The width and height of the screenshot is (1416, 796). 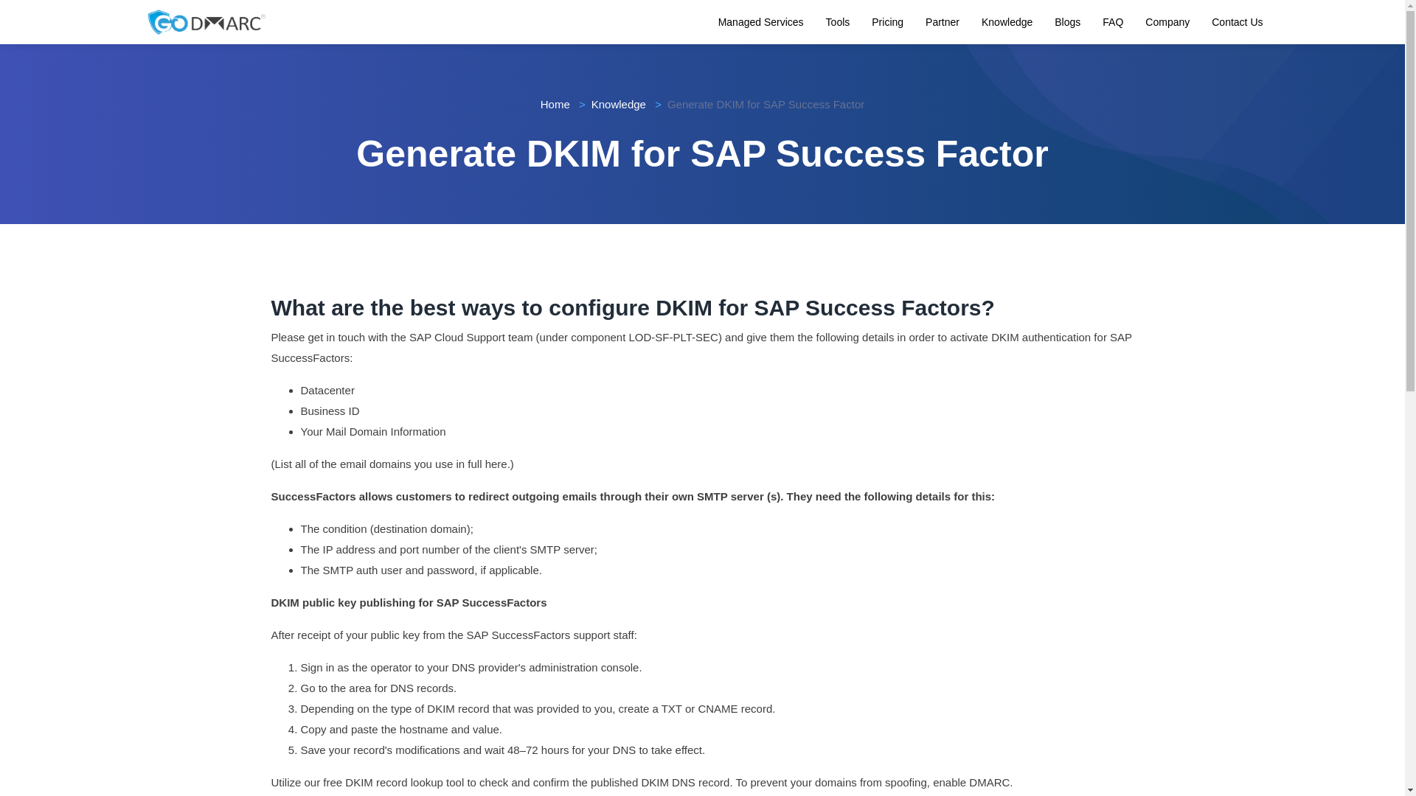 I want to click on Contact Us, so click(x=1238, y=21).